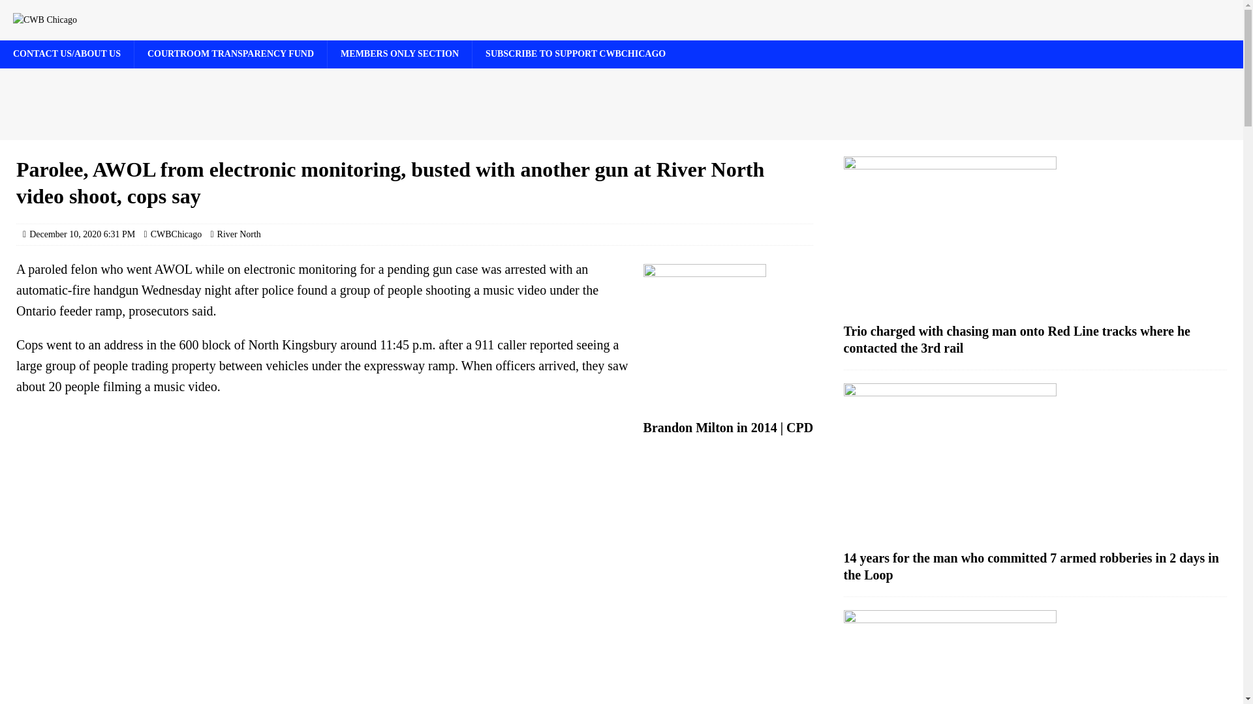 This screenshot has height=704, width=1253. Describe the element at coordinates (82, 235) in the screenshot. I see `December 10, 2020 6:31 PM` at that location.